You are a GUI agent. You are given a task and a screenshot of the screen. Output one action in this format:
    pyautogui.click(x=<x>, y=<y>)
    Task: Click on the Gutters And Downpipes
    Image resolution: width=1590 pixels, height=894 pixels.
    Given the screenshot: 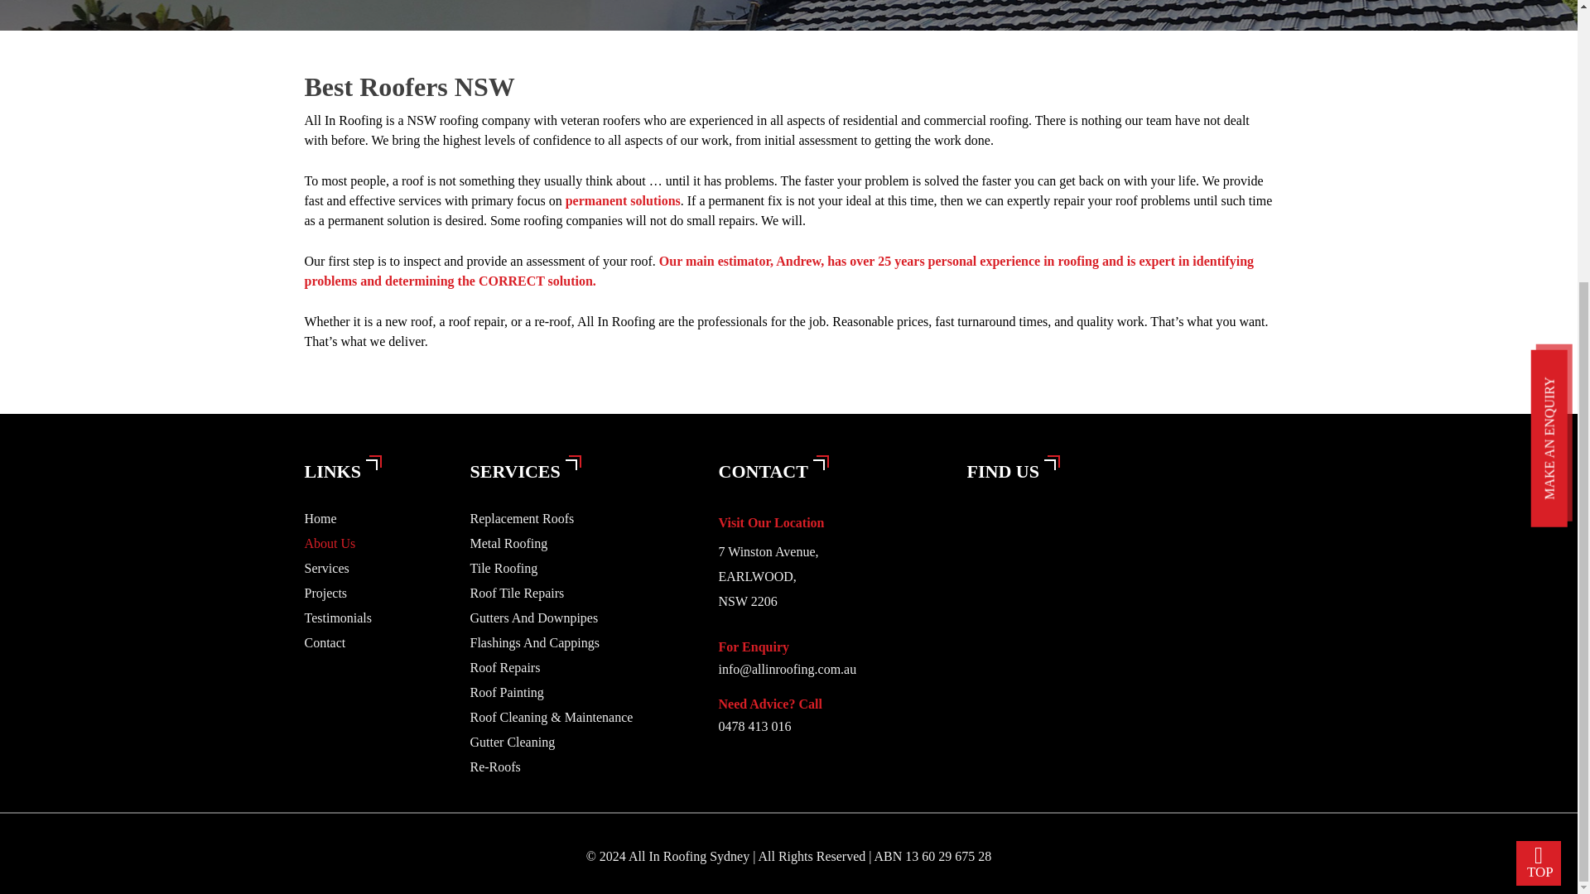 What is the action you would take?
    pyautogui.click(x=535, y=618)
    